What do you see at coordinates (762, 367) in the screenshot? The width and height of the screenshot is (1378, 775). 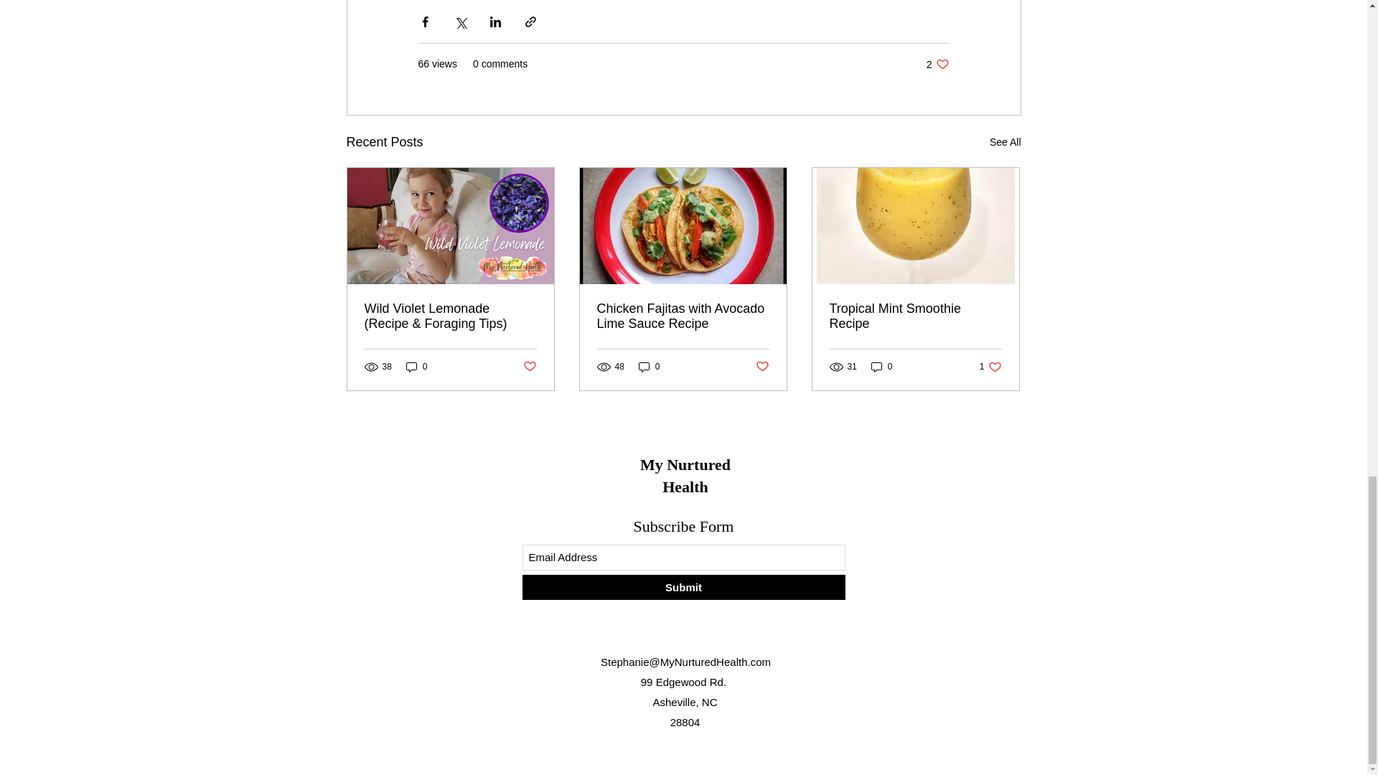 I see `Post not marked as liked` at bounding box center [762, 367].